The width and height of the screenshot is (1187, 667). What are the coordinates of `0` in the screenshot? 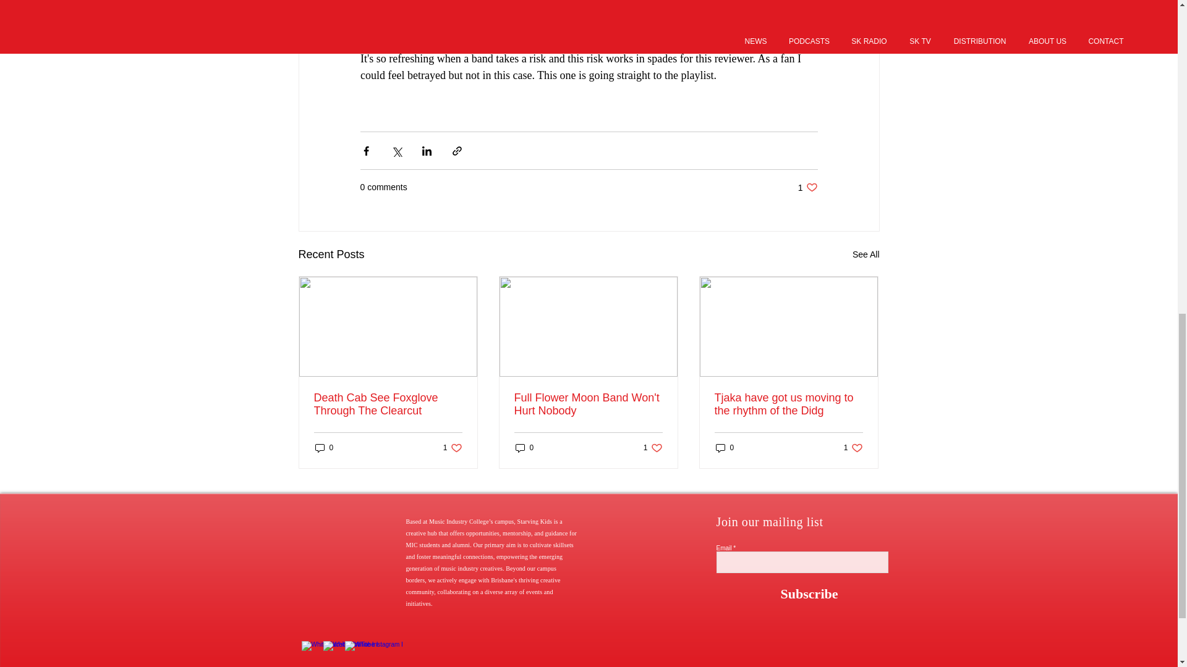 It's located at (807, 187).